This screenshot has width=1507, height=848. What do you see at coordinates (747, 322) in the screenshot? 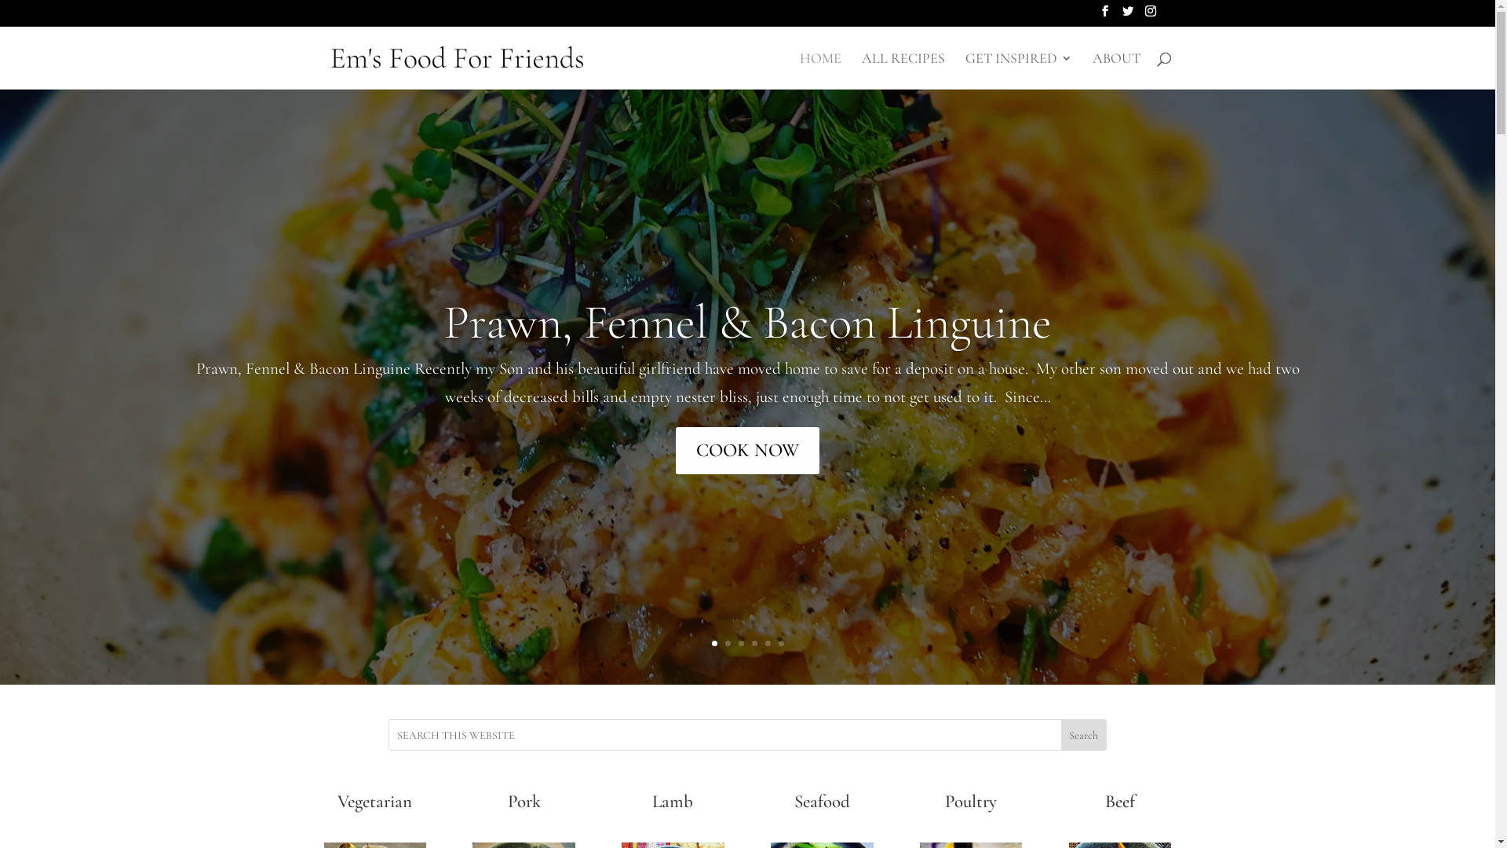
I see `Prawn, Fennel & Bacon Linguine` at bounding box center [747, 322].